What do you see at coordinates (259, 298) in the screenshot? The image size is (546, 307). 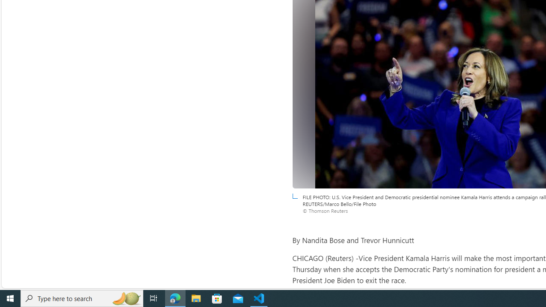 I see `Visual Studio Code - 1 running window` at bounding box center [259, 298].